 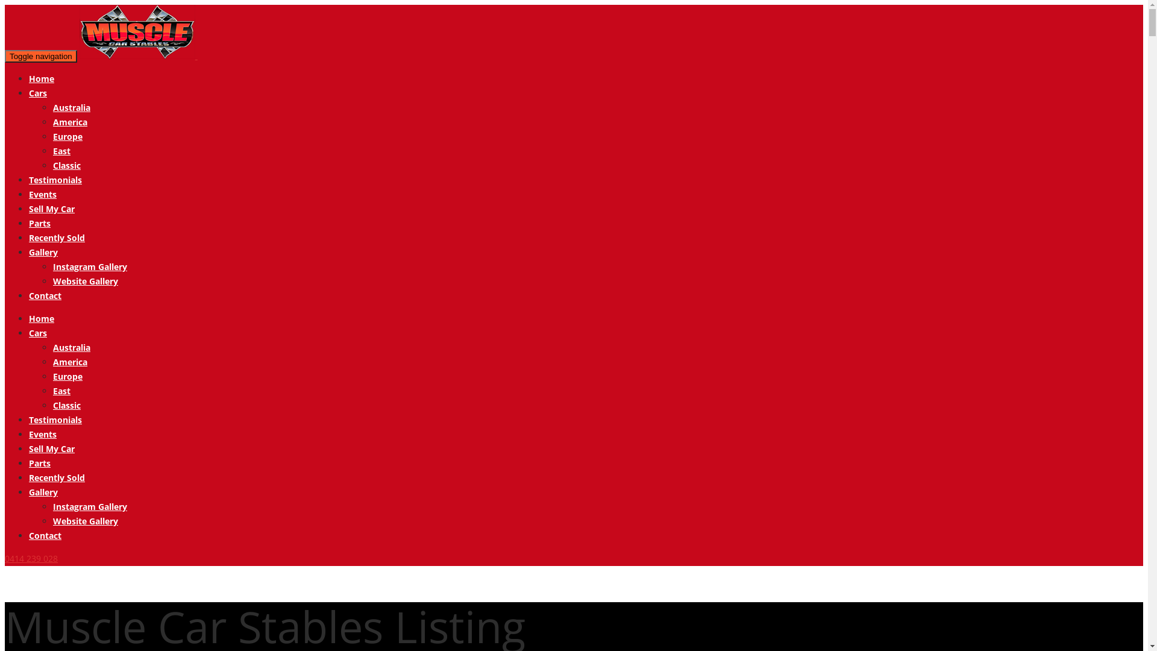 I want to click on Instagram Gallery, so click(x=90, y=266).